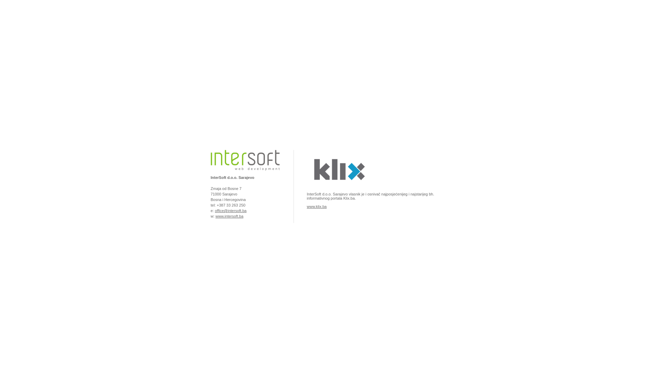 This screenshot has width=663, height=373. I want to click on www.klix.ba, so click(316, 207).